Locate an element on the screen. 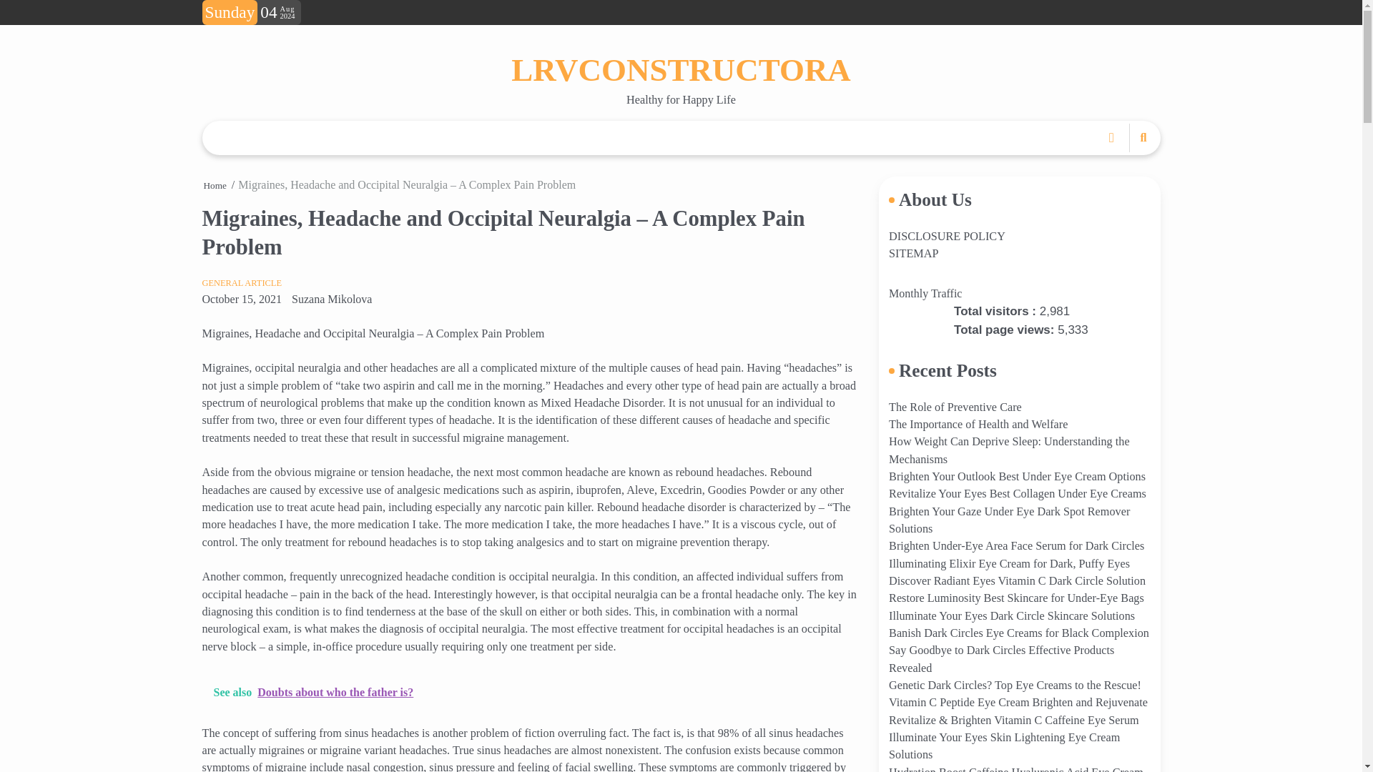 Image resolution: width=1373 pixels, height=772 pixels. How Weight Can Deprive Sleep: Understanding the Mechanisms is located at coordinates (1009, 450).